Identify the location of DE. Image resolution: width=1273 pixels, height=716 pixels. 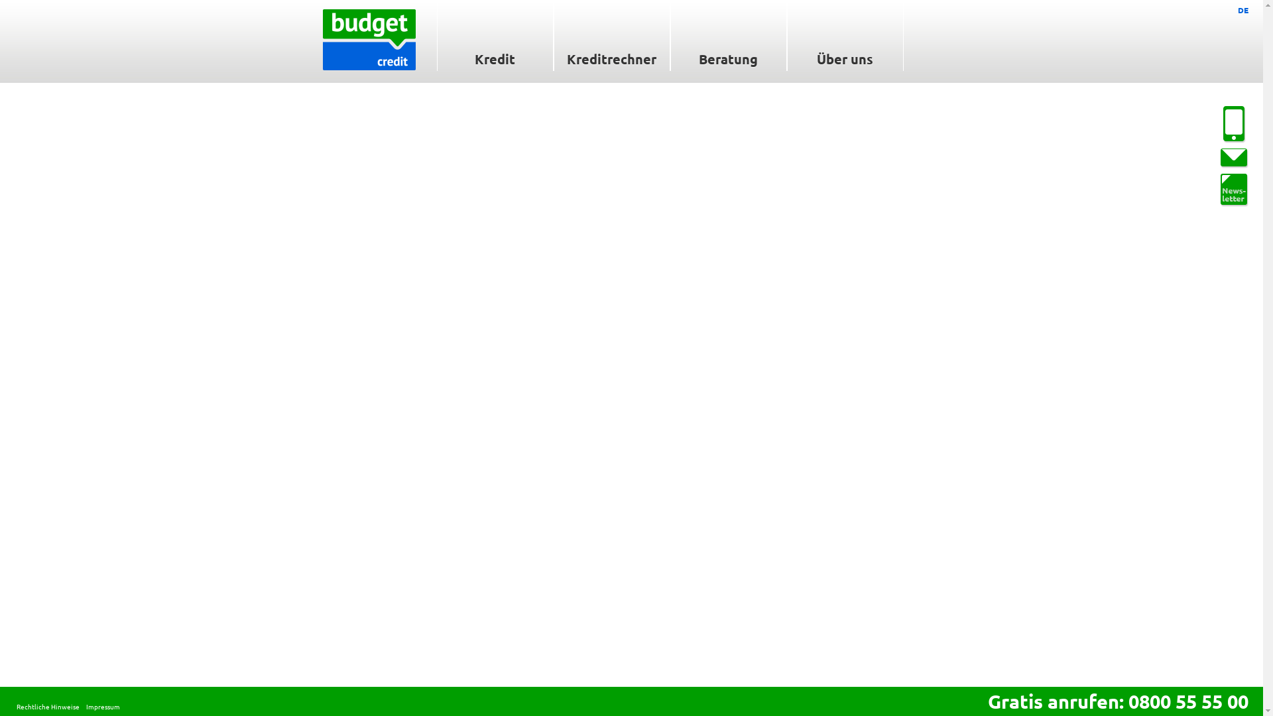
(1243, 10).